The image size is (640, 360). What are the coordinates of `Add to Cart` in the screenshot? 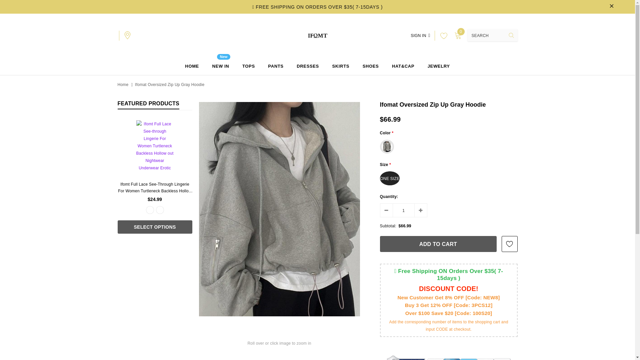 It's located at (438, 244).